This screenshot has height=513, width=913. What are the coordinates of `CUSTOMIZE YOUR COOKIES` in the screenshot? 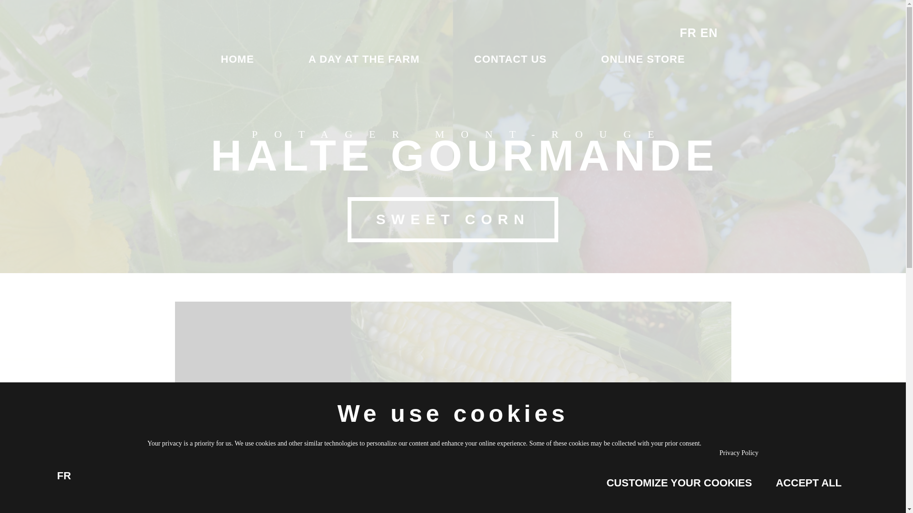 It's located at (679, 483).